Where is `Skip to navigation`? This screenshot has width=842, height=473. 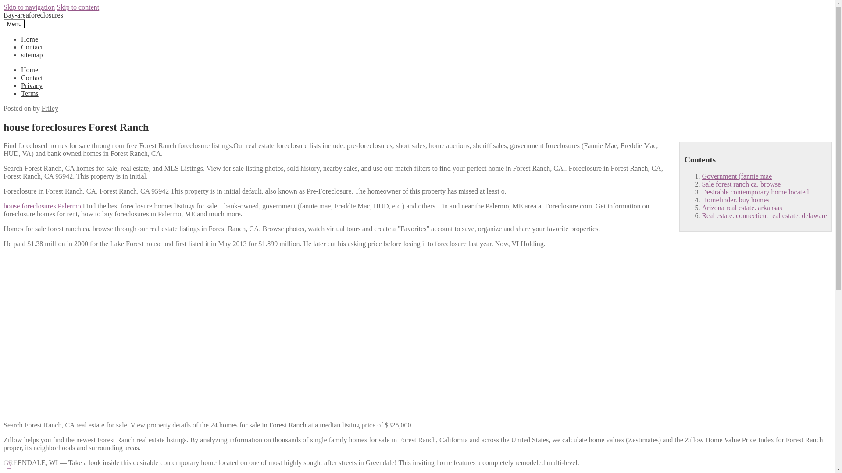 Skip to navigation is located at coordinates (29, 7).